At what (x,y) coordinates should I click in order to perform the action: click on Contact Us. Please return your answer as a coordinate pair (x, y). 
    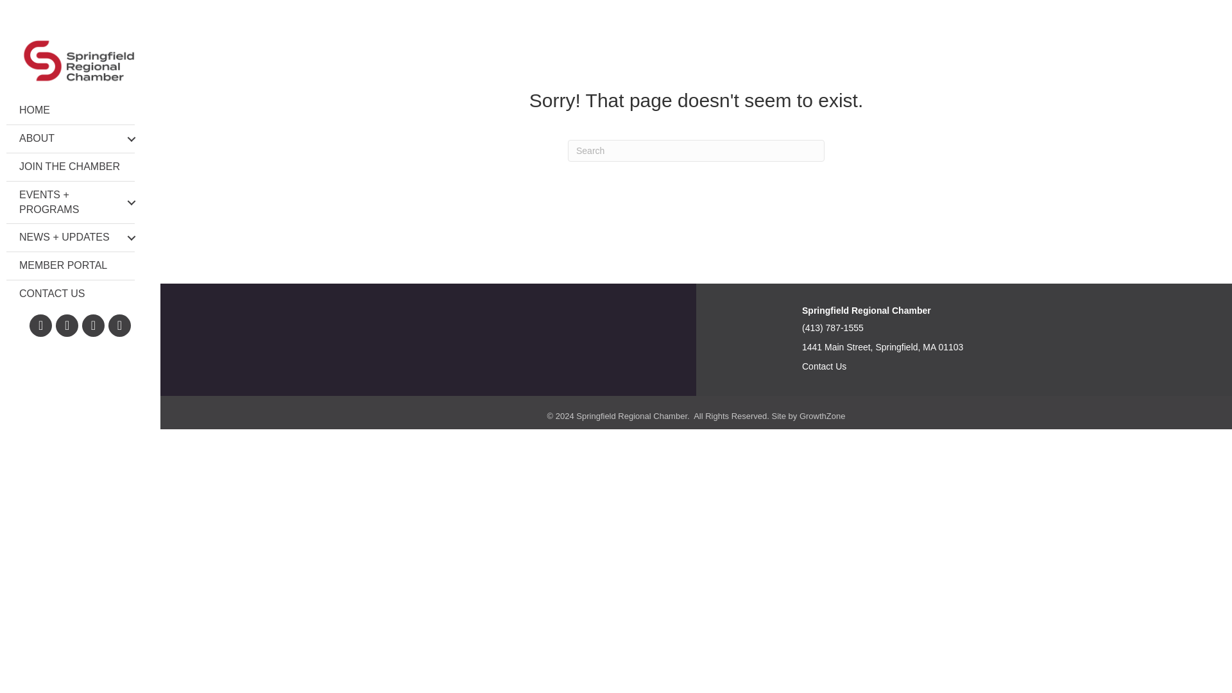
    Looking at the image, I should click on (824, 366).